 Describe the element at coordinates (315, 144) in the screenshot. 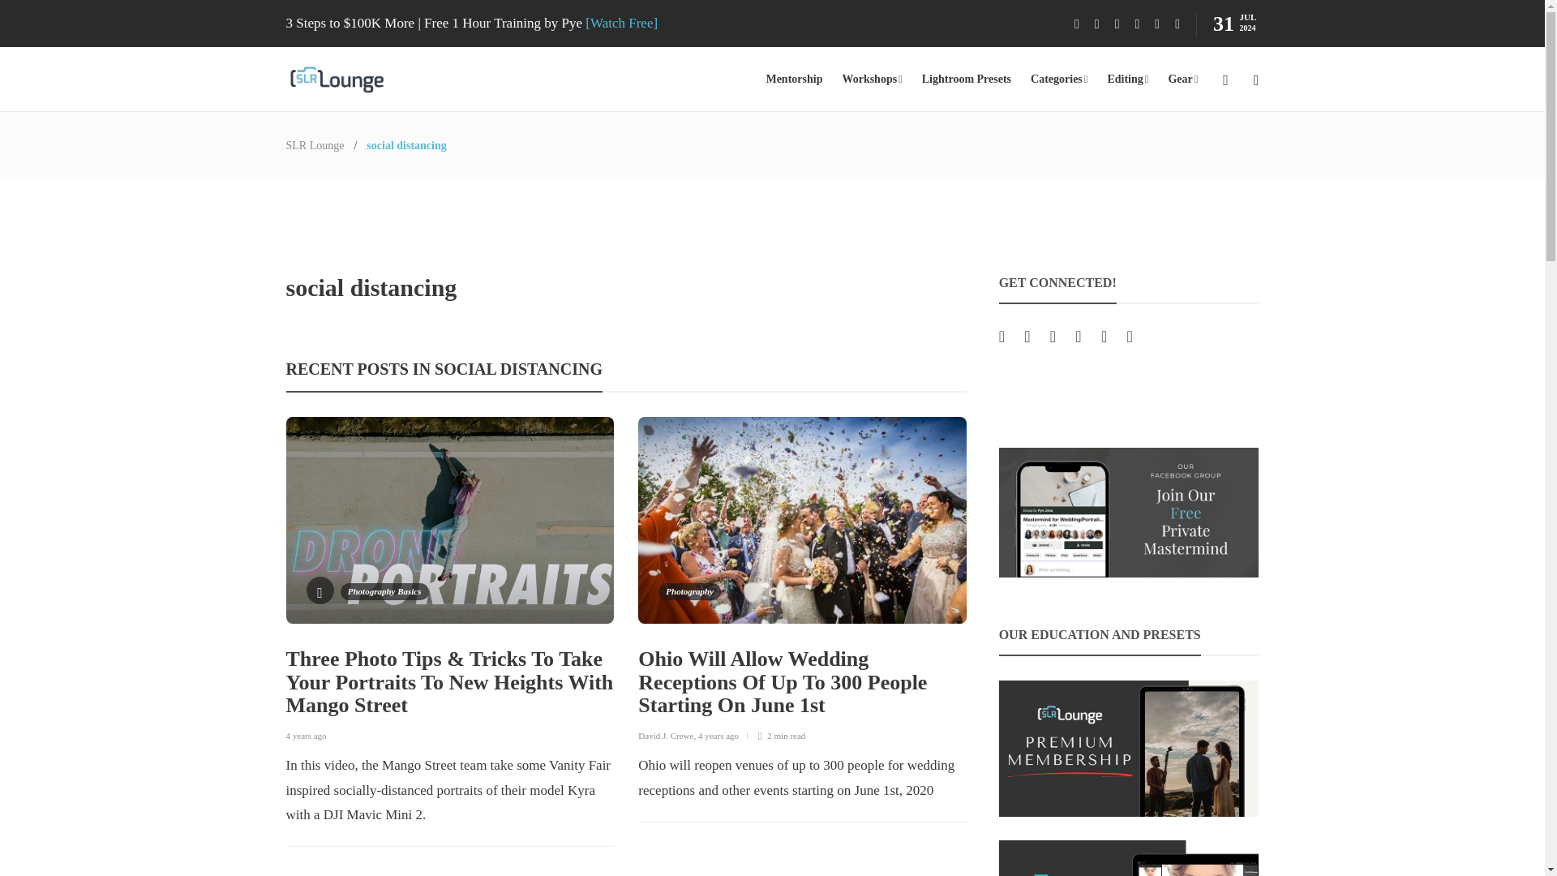

I see `SLR Lounge` at that location.